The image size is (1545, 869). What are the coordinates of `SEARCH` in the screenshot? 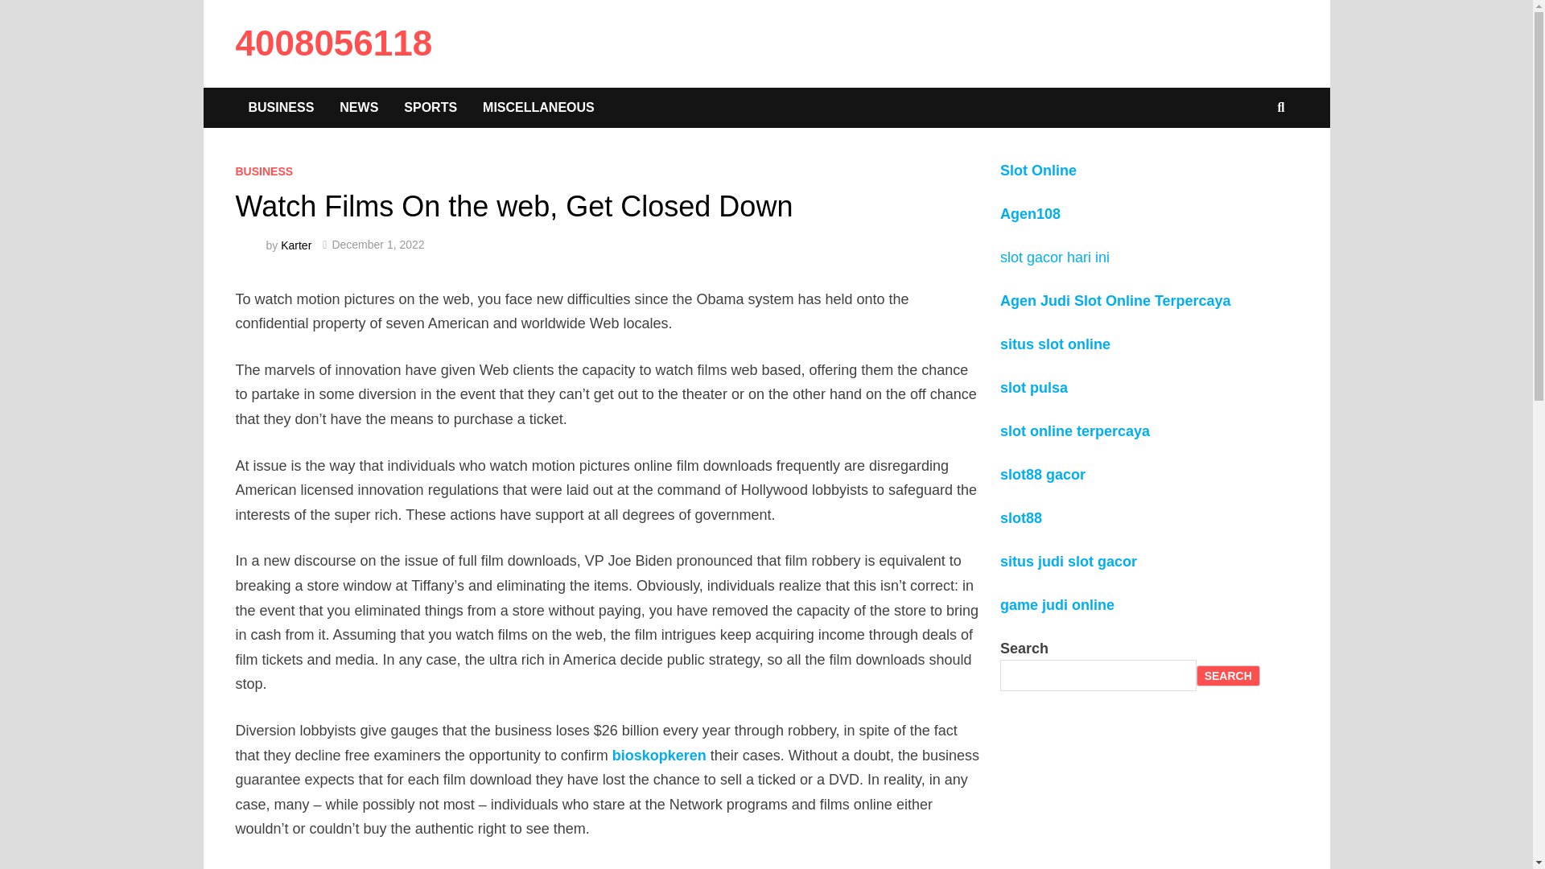 It's located at (1228, 676).